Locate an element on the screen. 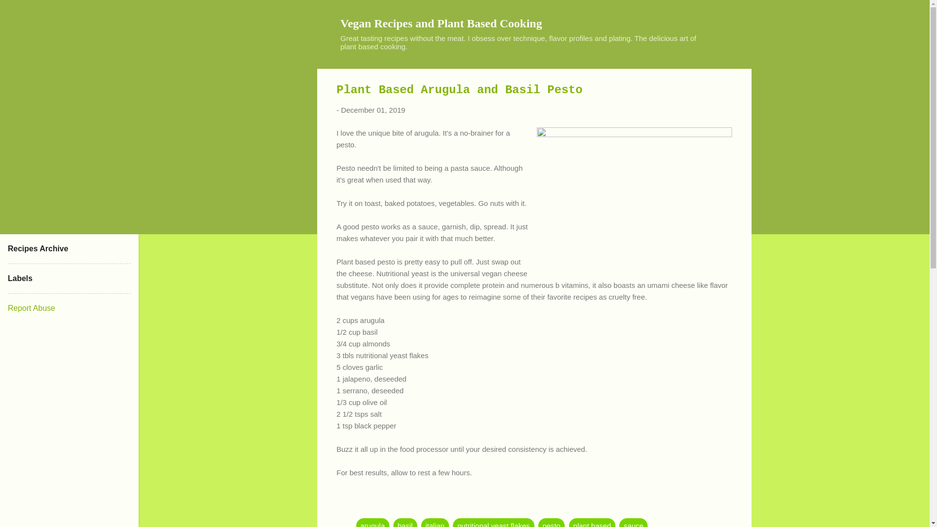  nutritional yeast flakes is located at coordinates (493, 522).